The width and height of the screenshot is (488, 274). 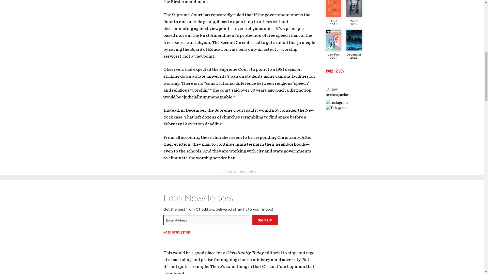 What do you see at coordinates (206, 220) in the screenshot?
I see `Email Address` at bounding box center [206, 220].